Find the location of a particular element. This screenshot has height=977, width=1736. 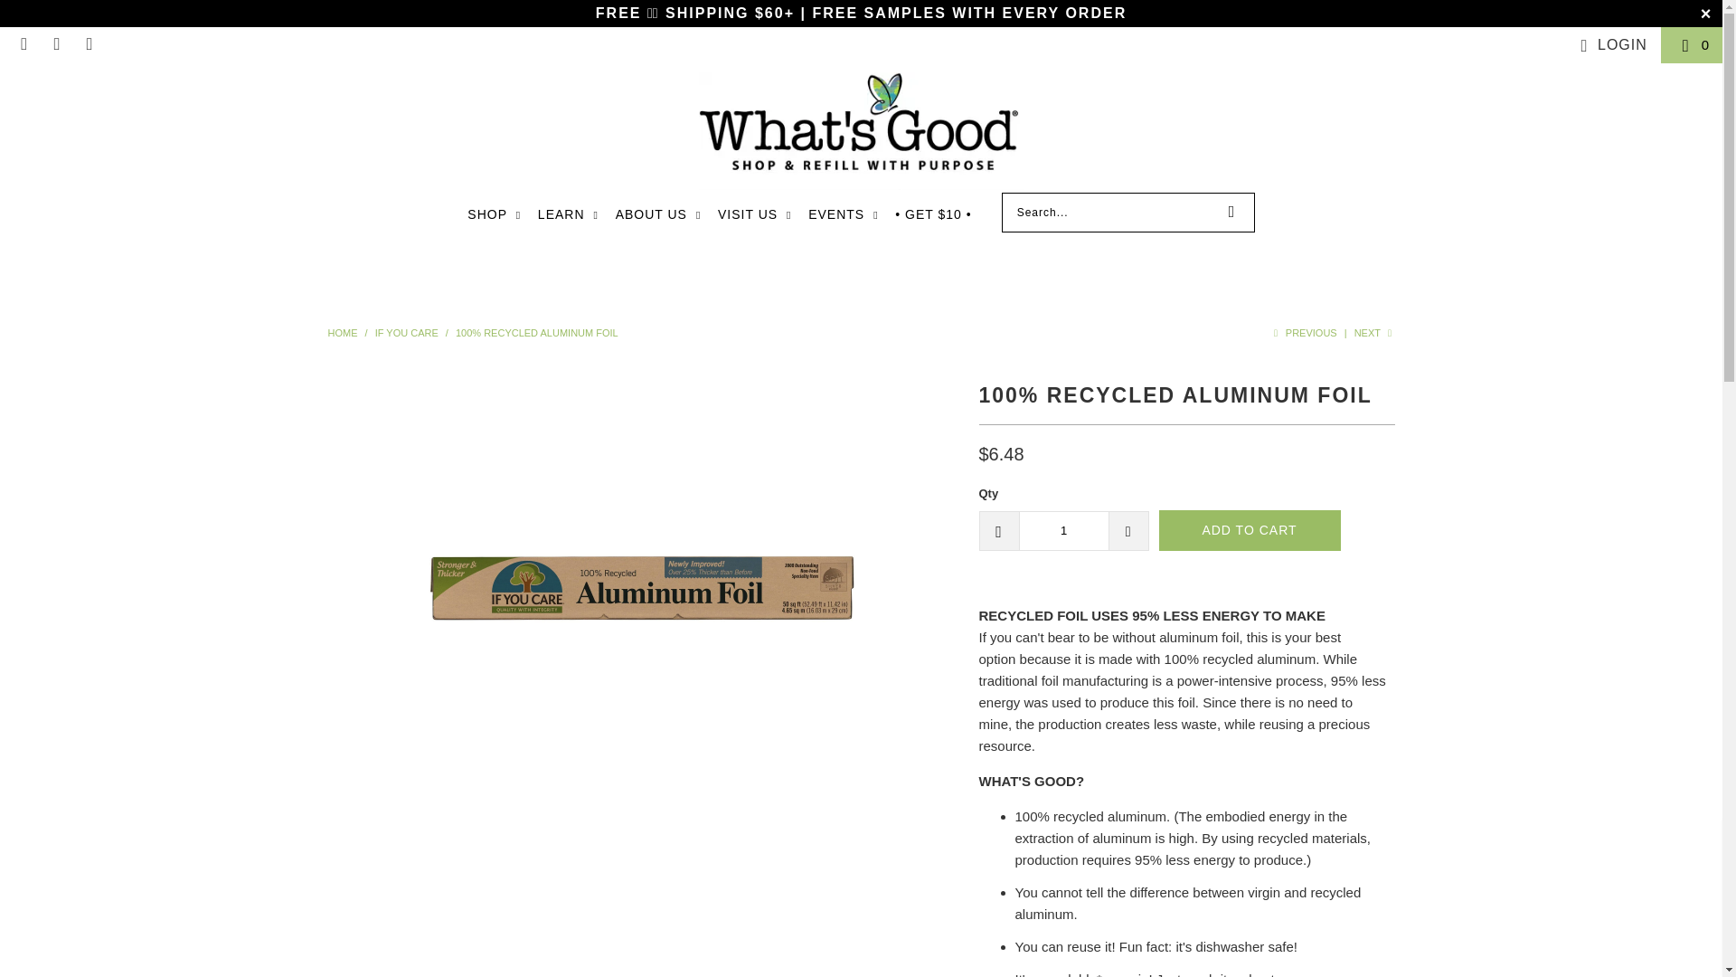

What's Good on Facebook is located at coordinates (56, 45).